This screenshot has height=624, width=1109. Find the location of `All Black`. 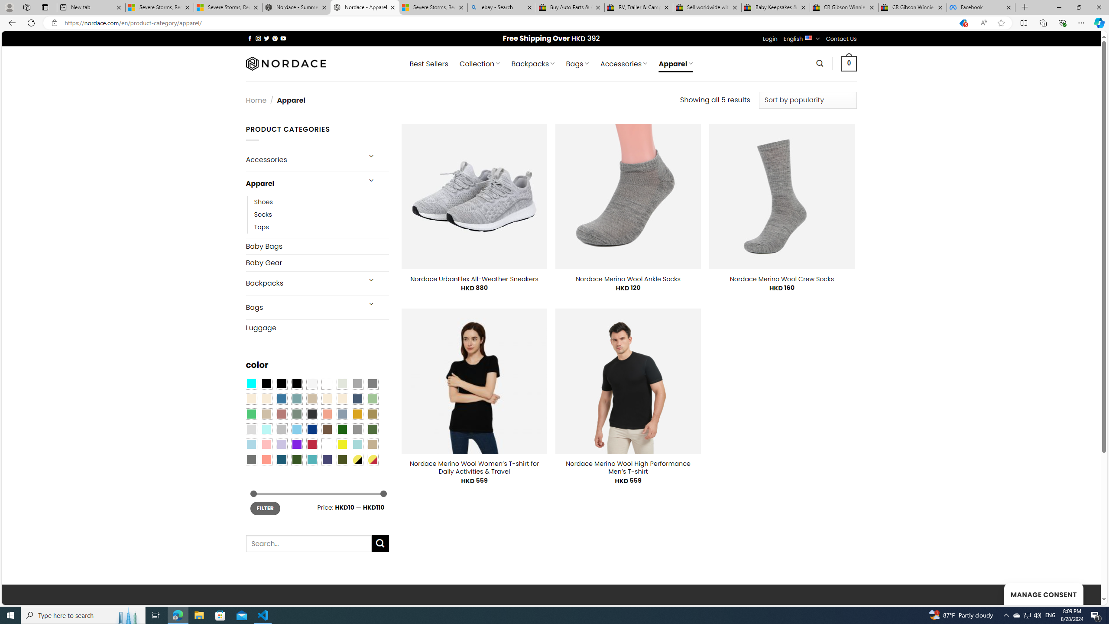

All Black is located at coordinates (266, 383).